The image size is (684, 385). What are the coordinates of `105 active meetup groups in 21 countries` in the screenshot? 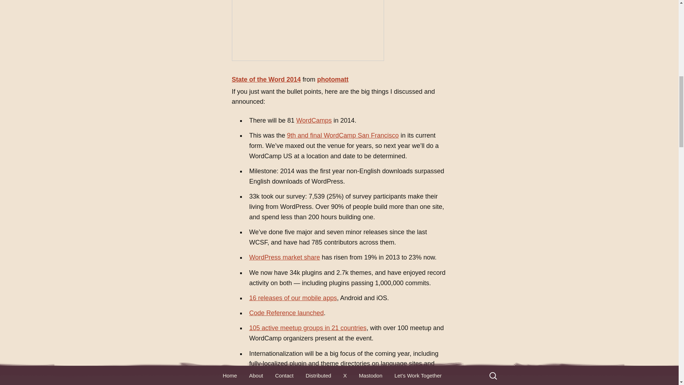 It's located at (308, 328).